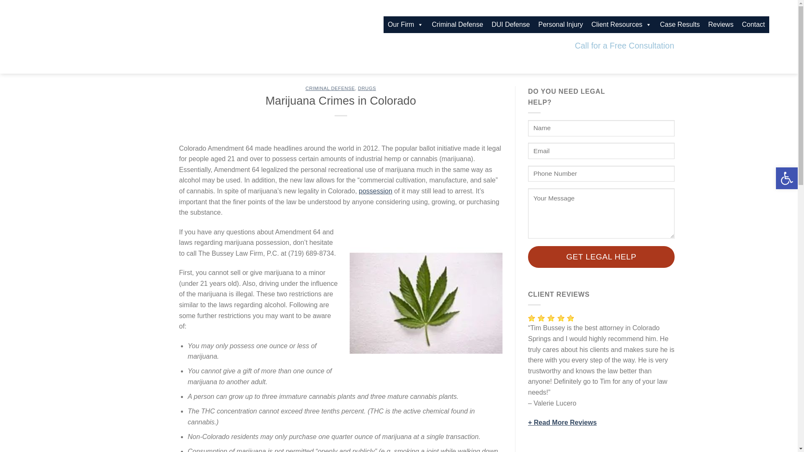 This screenshot has height=452, width=804. I want to click on Criminal Defense, so click(457, 24).